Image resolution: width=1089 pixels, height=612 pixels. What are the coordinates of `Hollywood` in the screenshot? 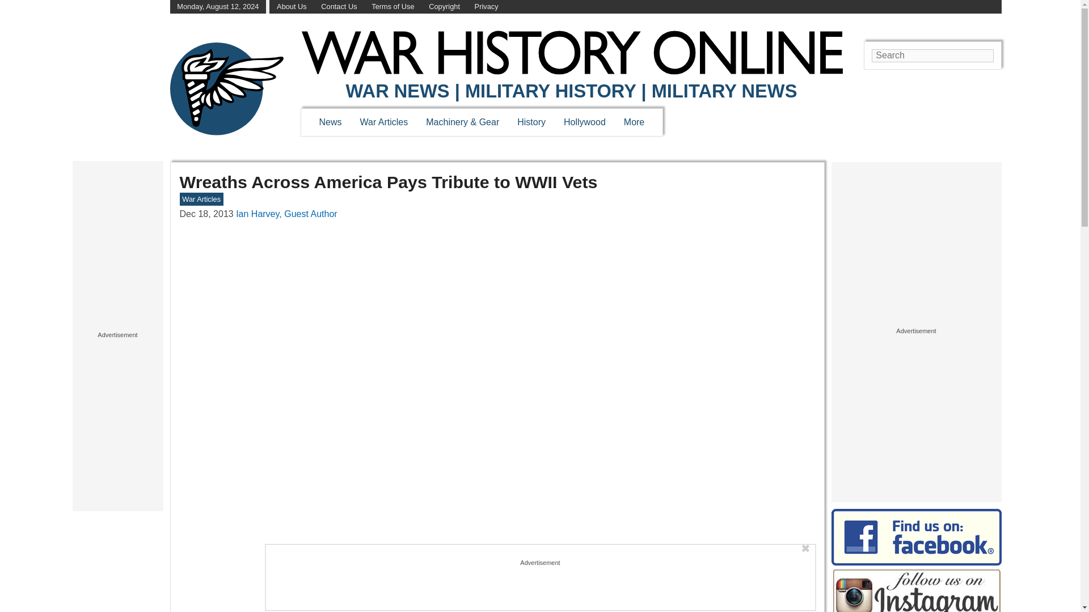 It's located at (584, 122).